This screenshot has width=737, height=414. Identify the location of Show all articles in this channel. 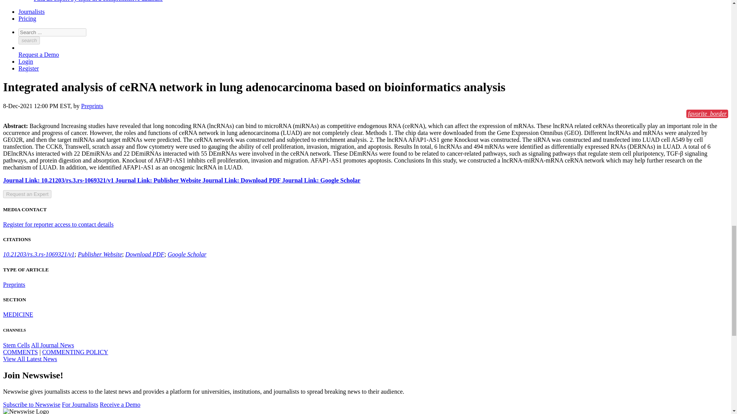
(52, 345).